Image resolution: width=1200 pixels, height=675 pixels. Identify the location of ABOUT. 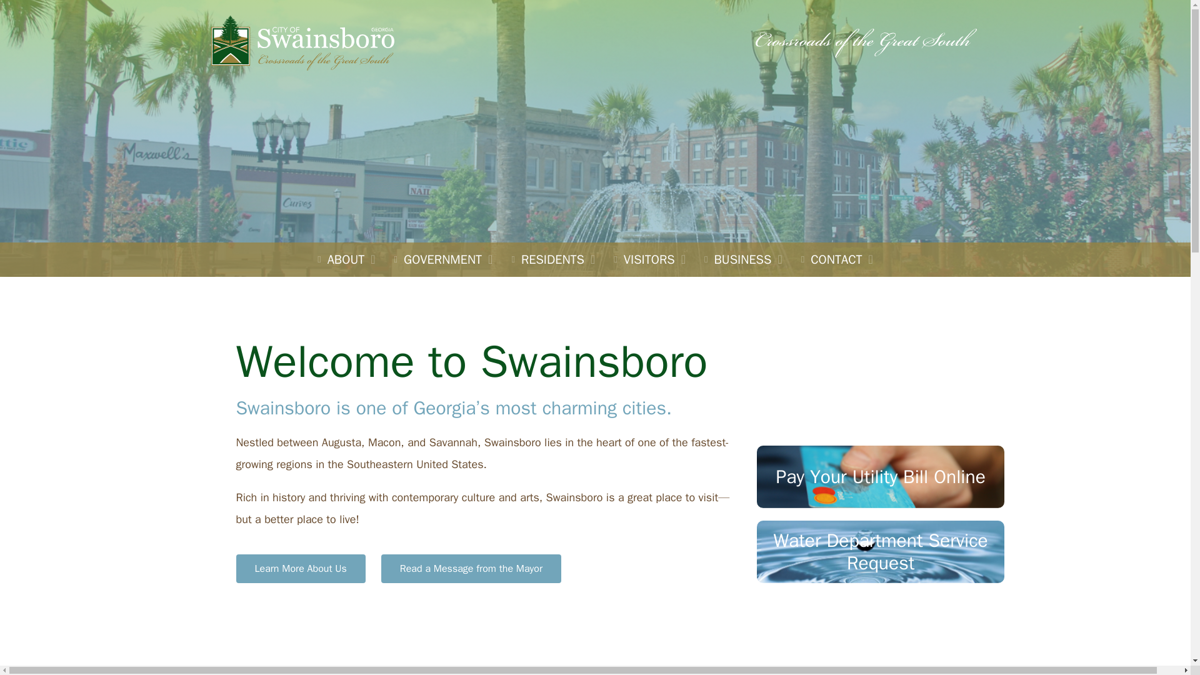
(346, 259).